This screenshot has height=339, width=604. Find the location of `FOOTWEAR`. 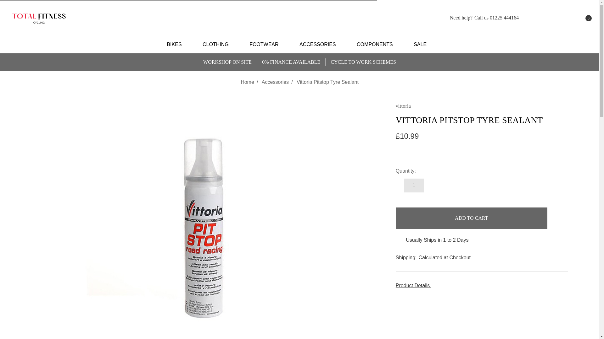

FOOTWEAR is located at coordinates (267, 45).